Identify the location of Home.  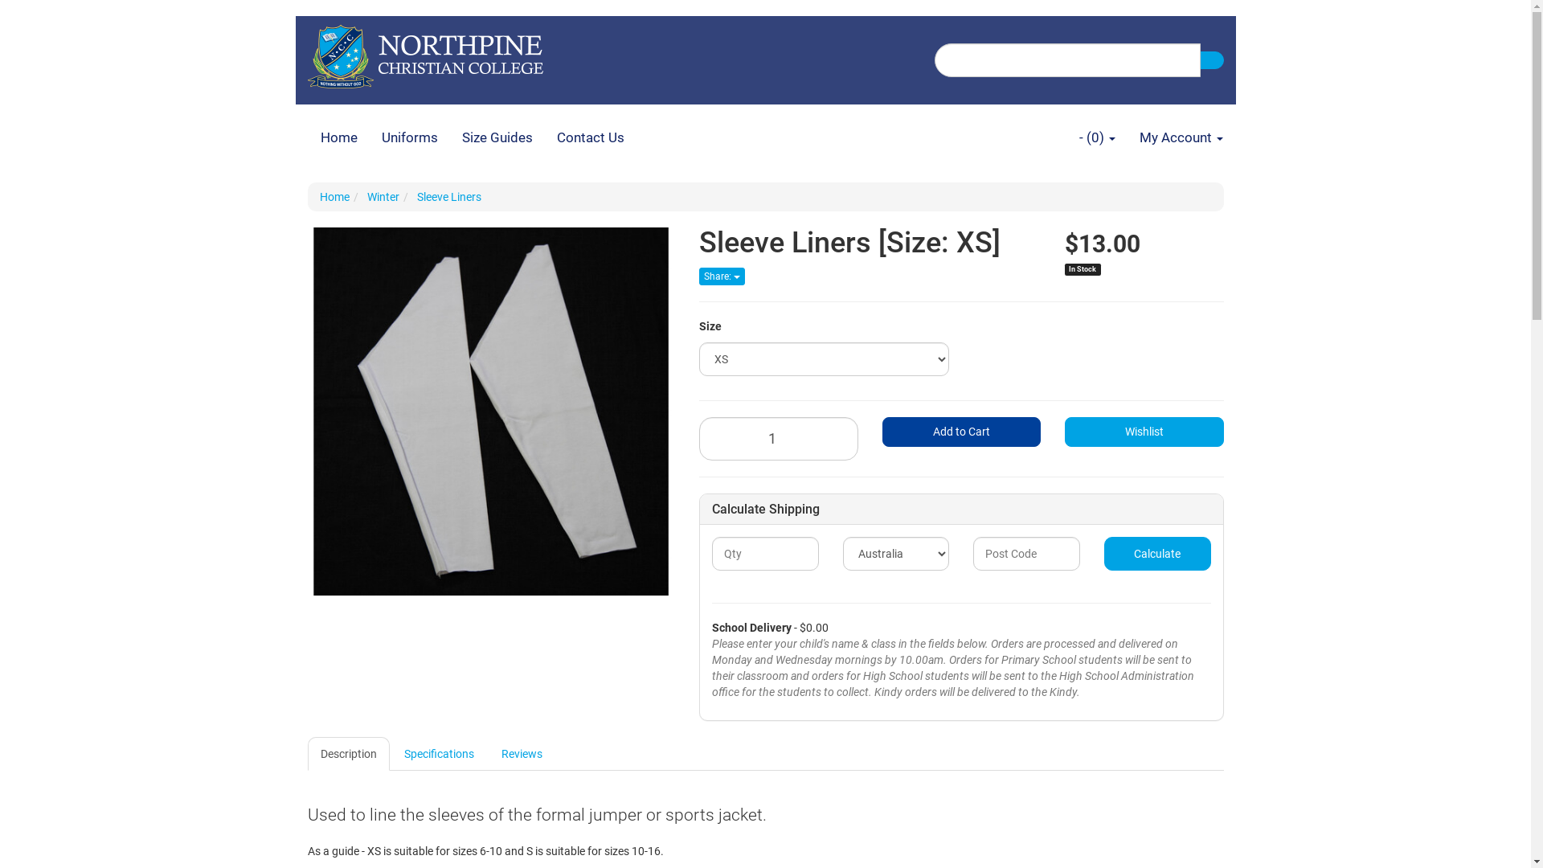
(339, 137).